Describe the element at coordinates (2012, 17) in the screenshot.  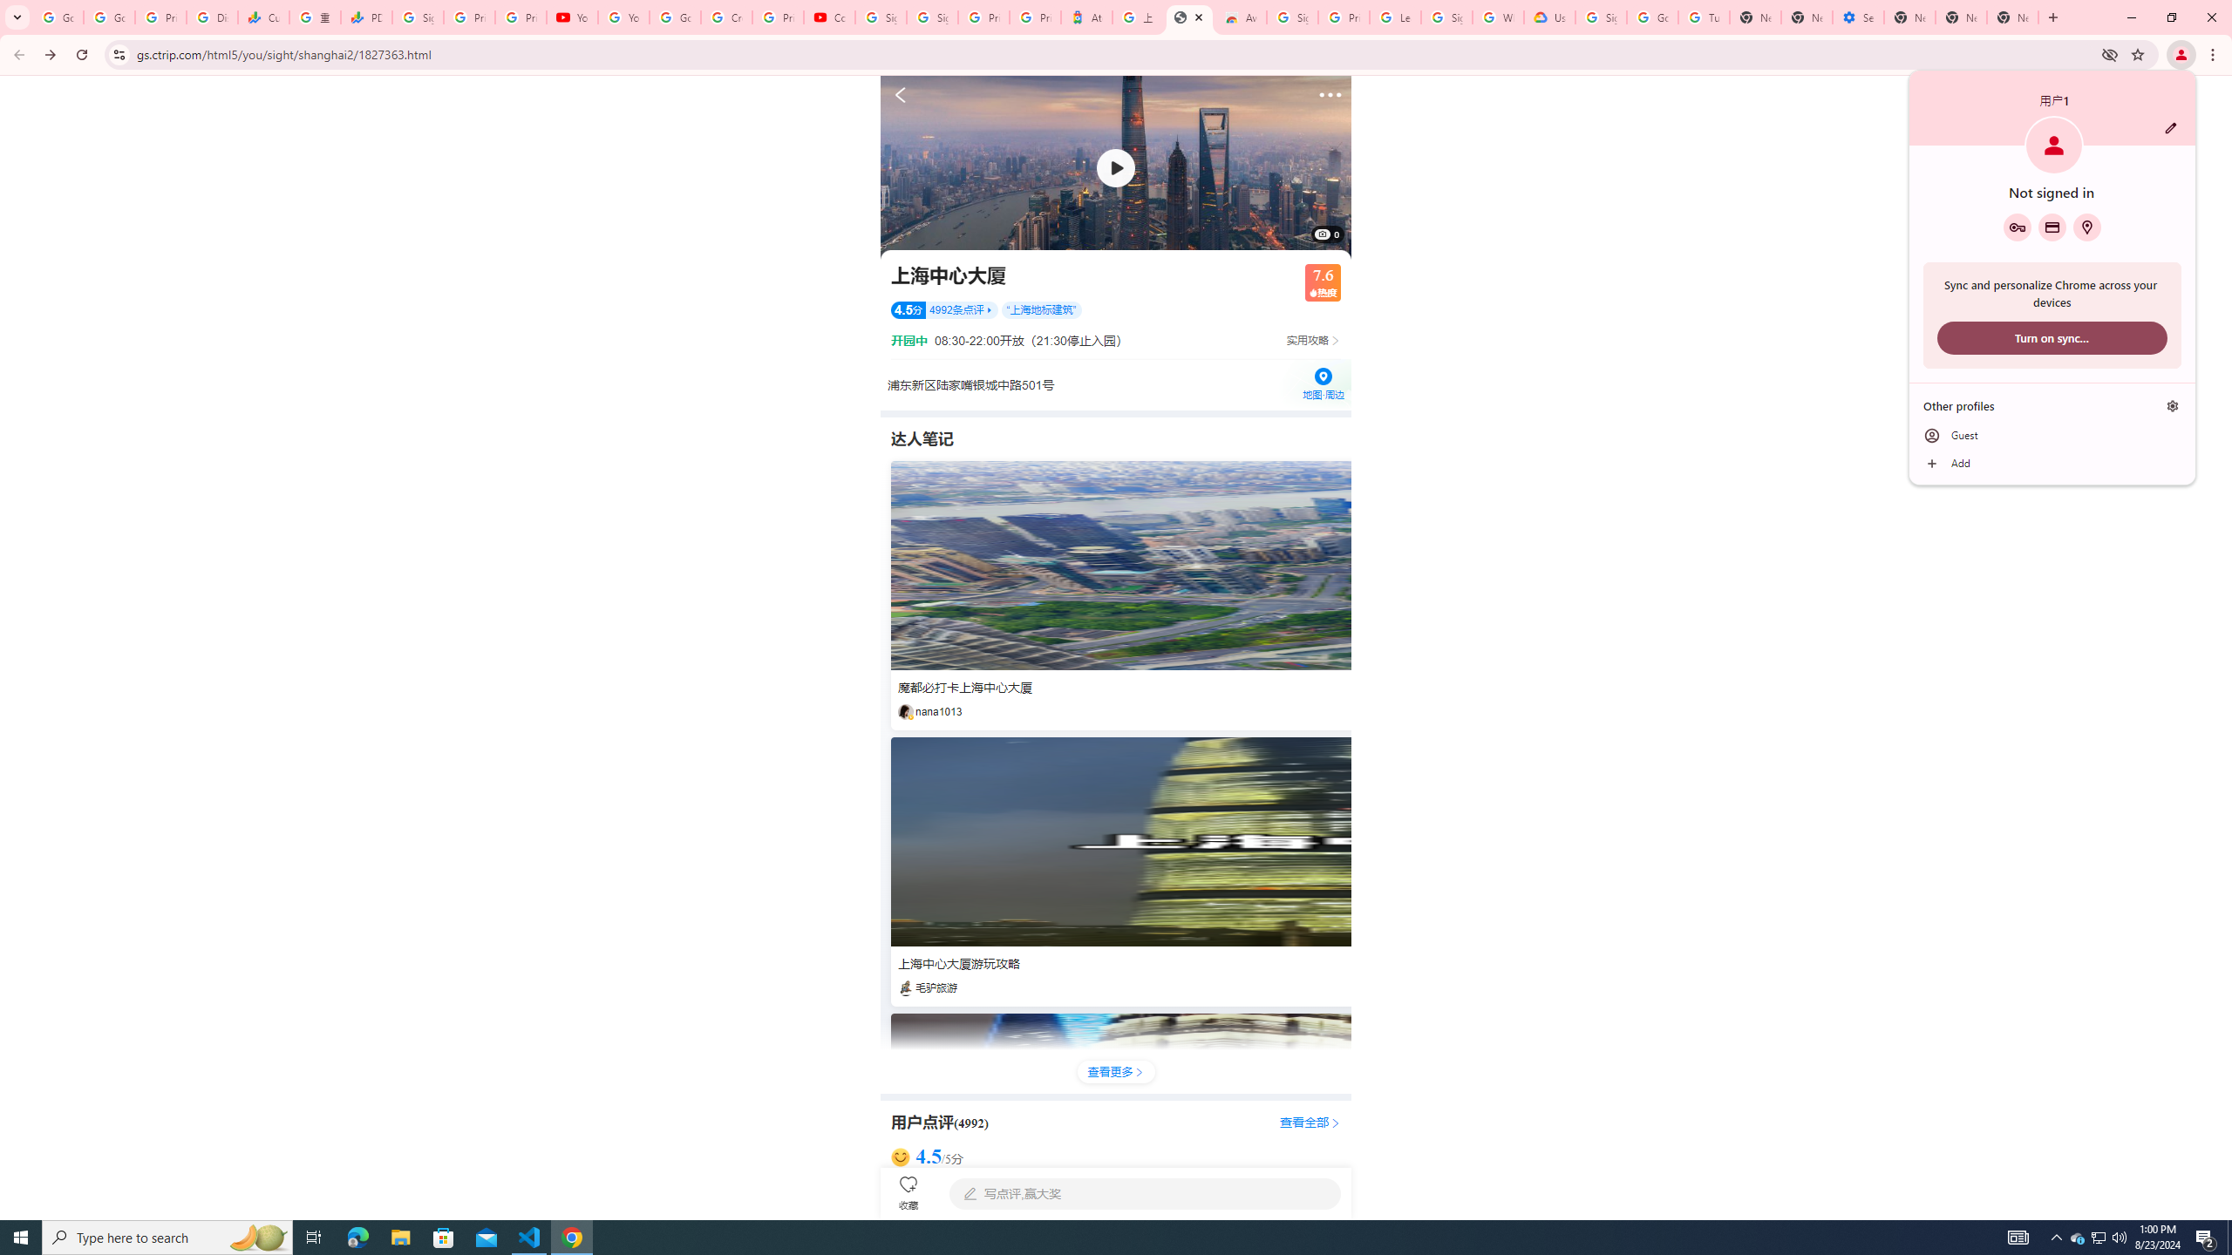
I see `New Tab` at that location.